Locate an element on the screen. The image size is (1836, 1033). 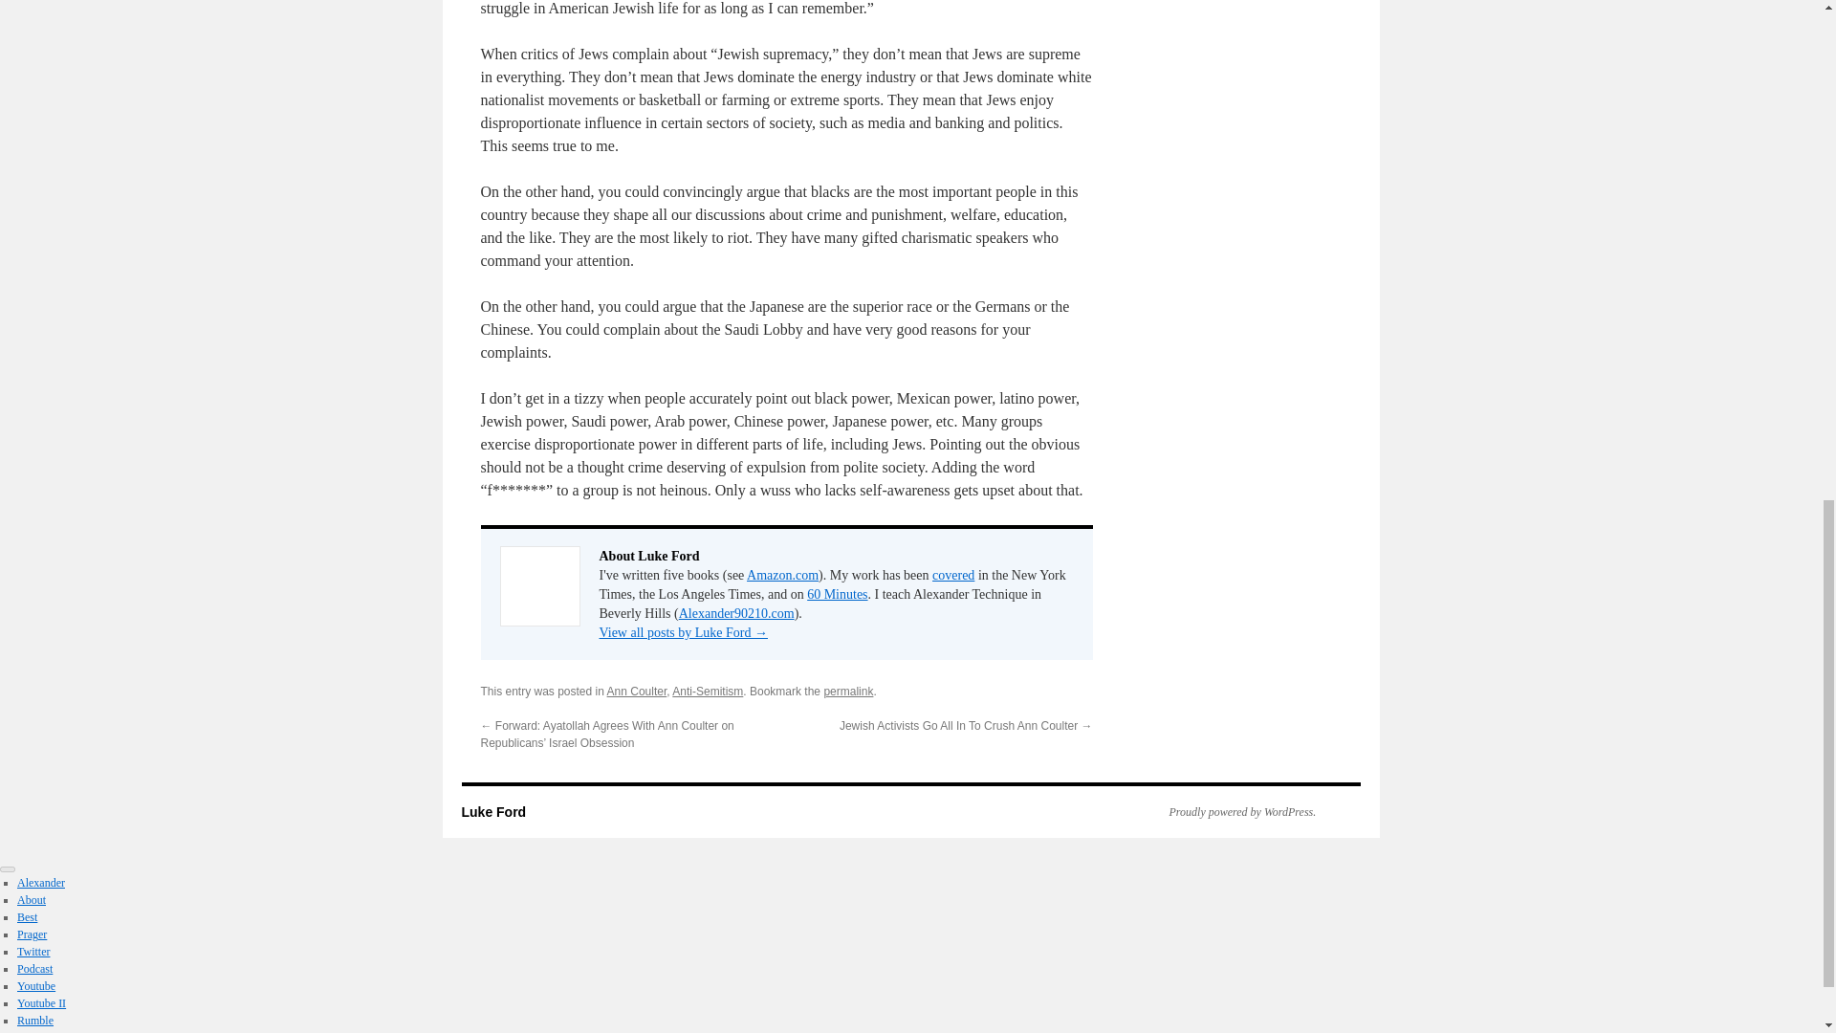
Anti-Semitism is located at coordinates (708, 692).